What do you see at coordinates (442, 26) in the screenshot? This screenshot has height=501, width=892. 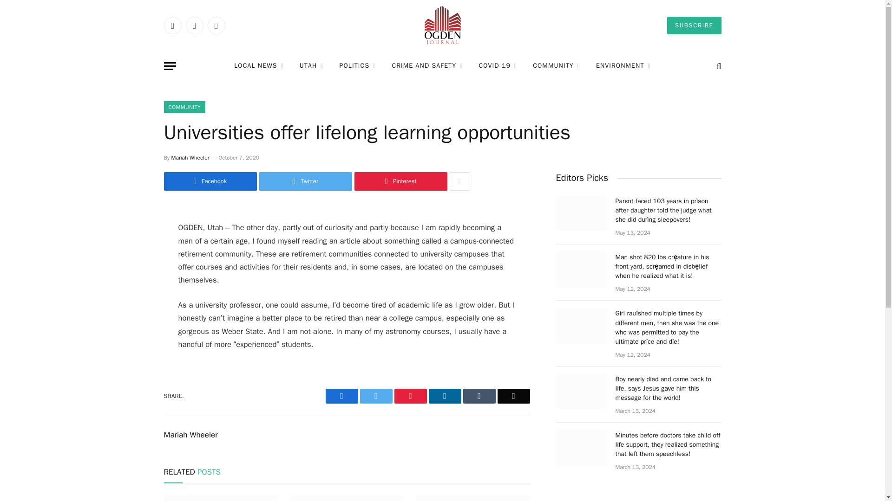 I see `Ogden Journal` at bounding box center [442, 26].